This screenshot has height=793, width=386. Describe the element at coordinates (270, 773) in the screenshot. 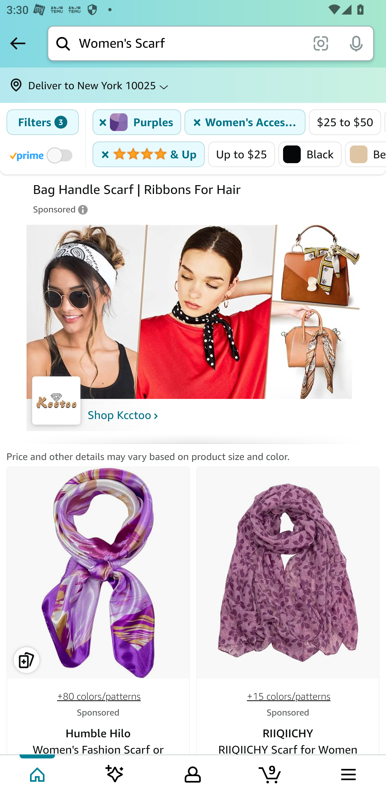

I see `Cart 9 items Tab 4 of 5 9` at that location.